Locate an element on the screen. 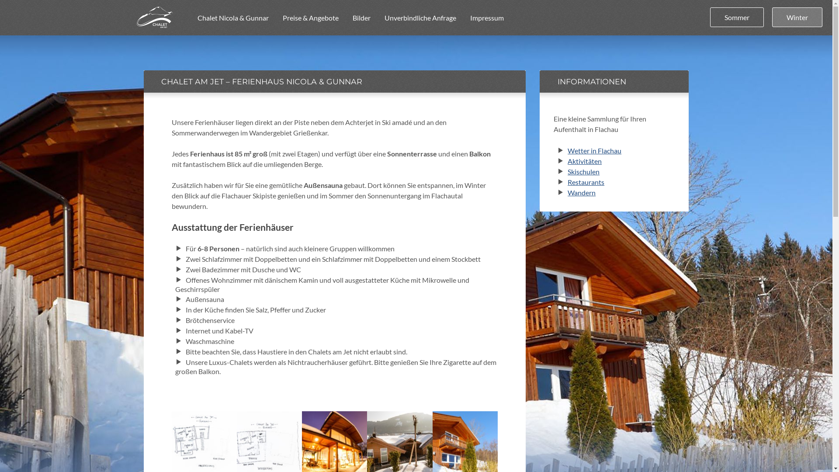  Unverbindliche Anfrage is located at coordinates (420, 17).